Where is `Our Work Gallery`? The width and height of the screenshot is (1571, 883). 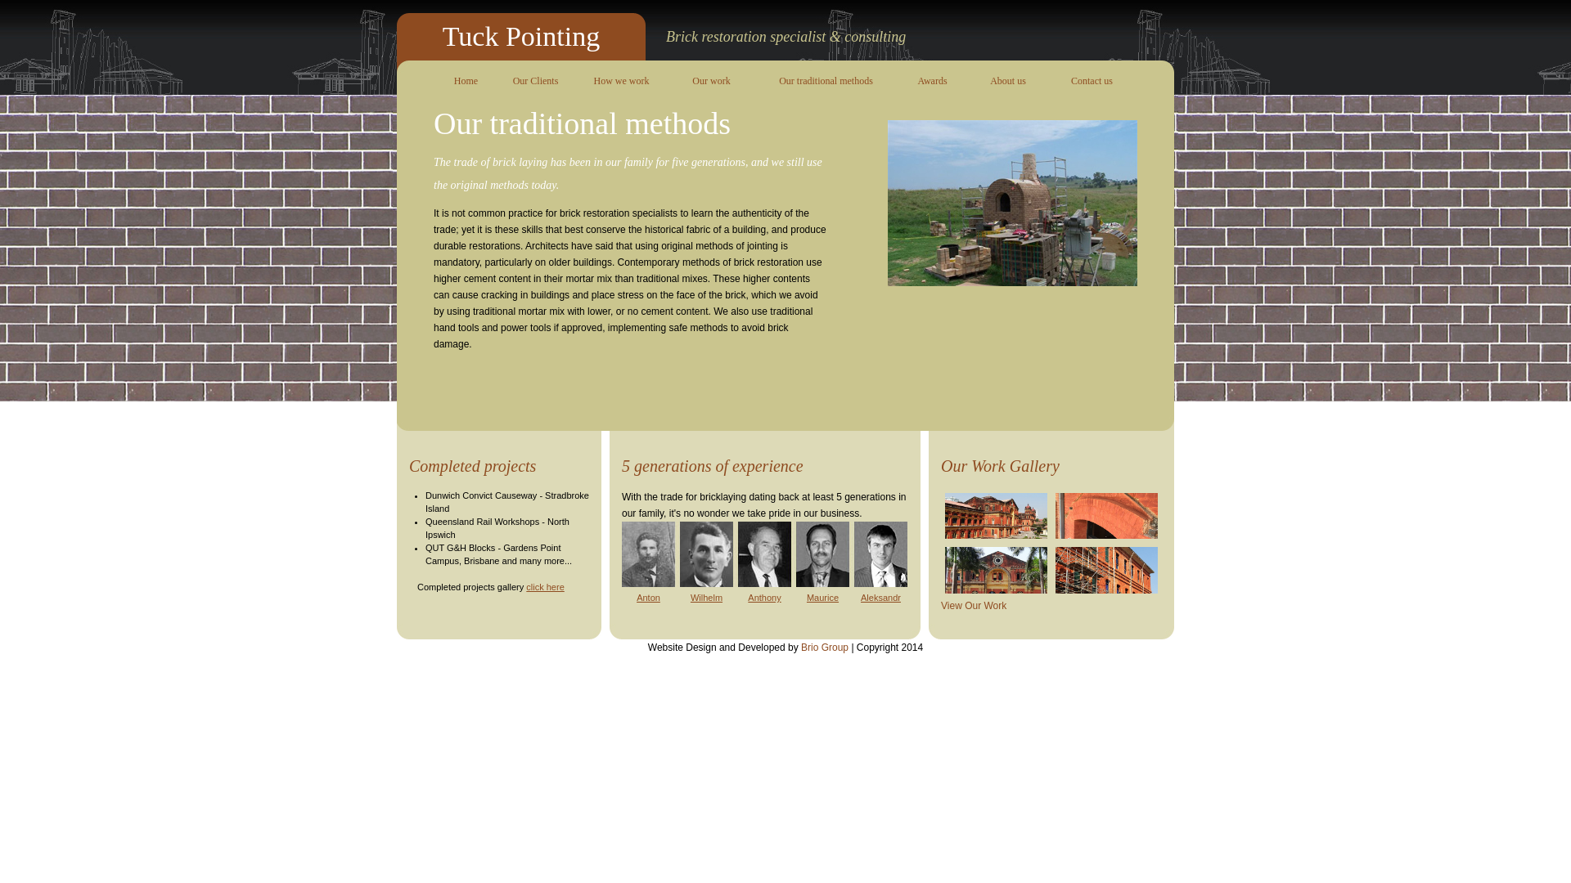 Our Work Gallery is located at coordinates (1051, 459).